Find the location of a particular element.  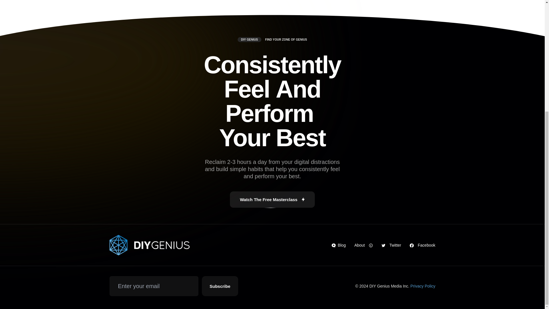

Privacy Policy is located at coordinates (423, 286).